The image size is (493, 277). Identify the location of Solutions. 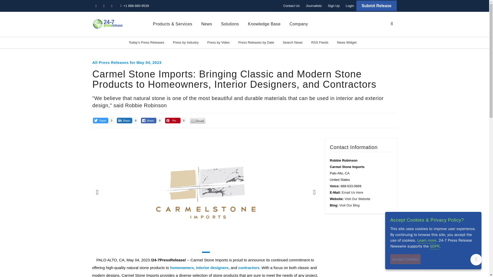
(230, 24).